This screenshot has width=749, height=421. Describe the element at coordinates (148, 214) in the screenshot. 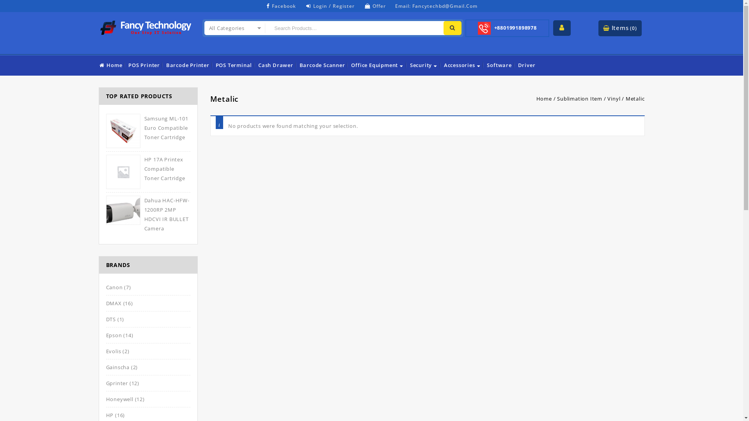

I see `Dahua HAC-HFW-1200RP 2MP HDCVI IR BULLET Camera` at that location.